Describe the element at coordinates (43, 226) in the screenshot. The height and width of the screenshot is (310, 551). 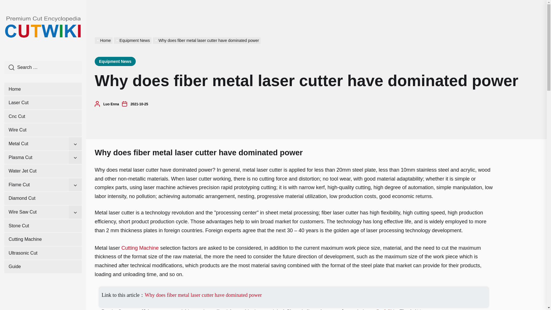
I see `Stone Cut` at that location.